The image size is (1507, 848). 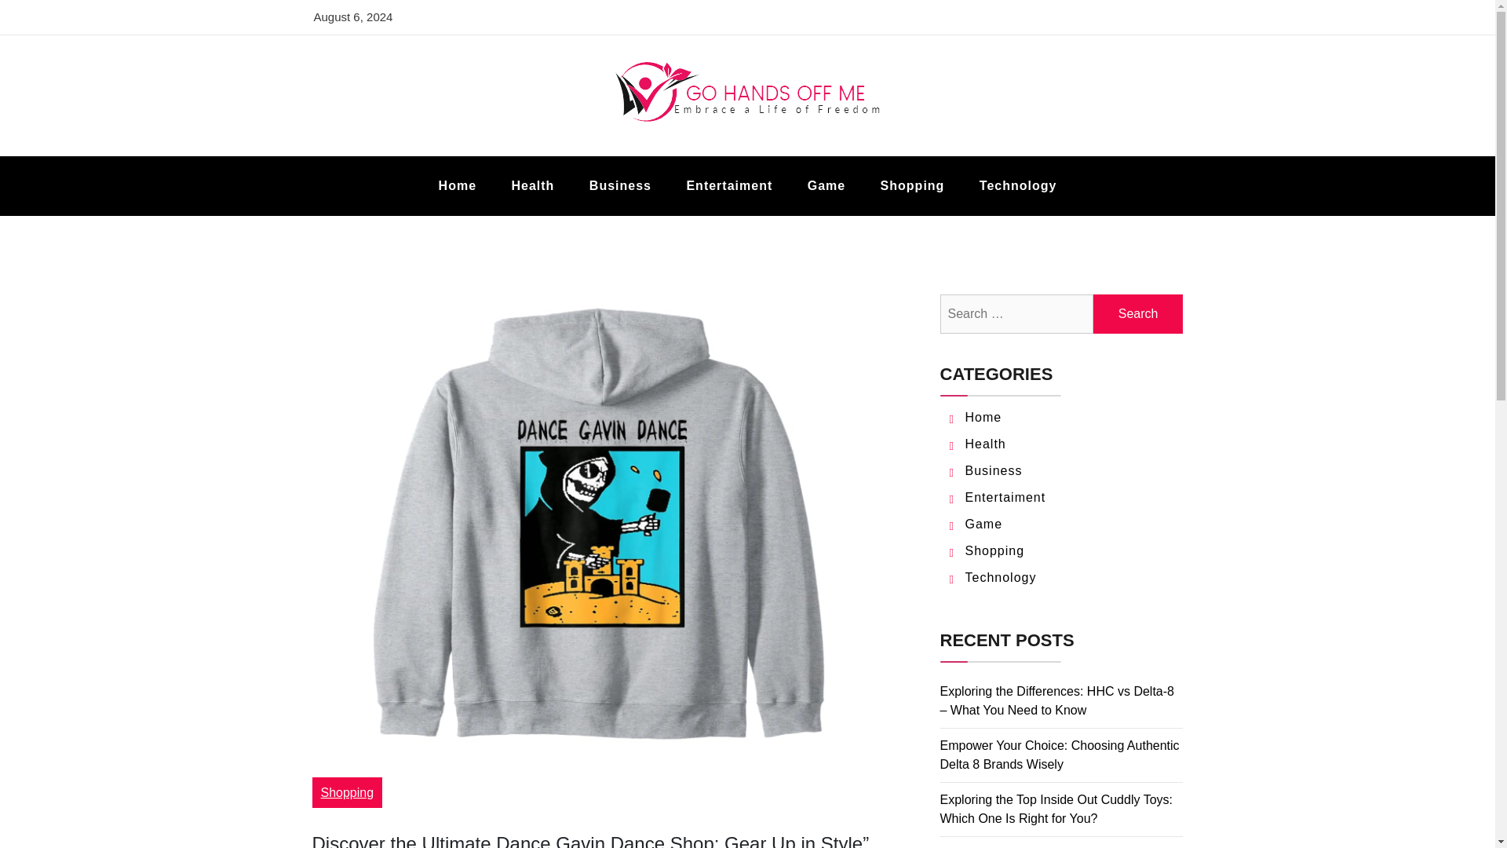 I want to click on Search, so click(x=1138, y=314).